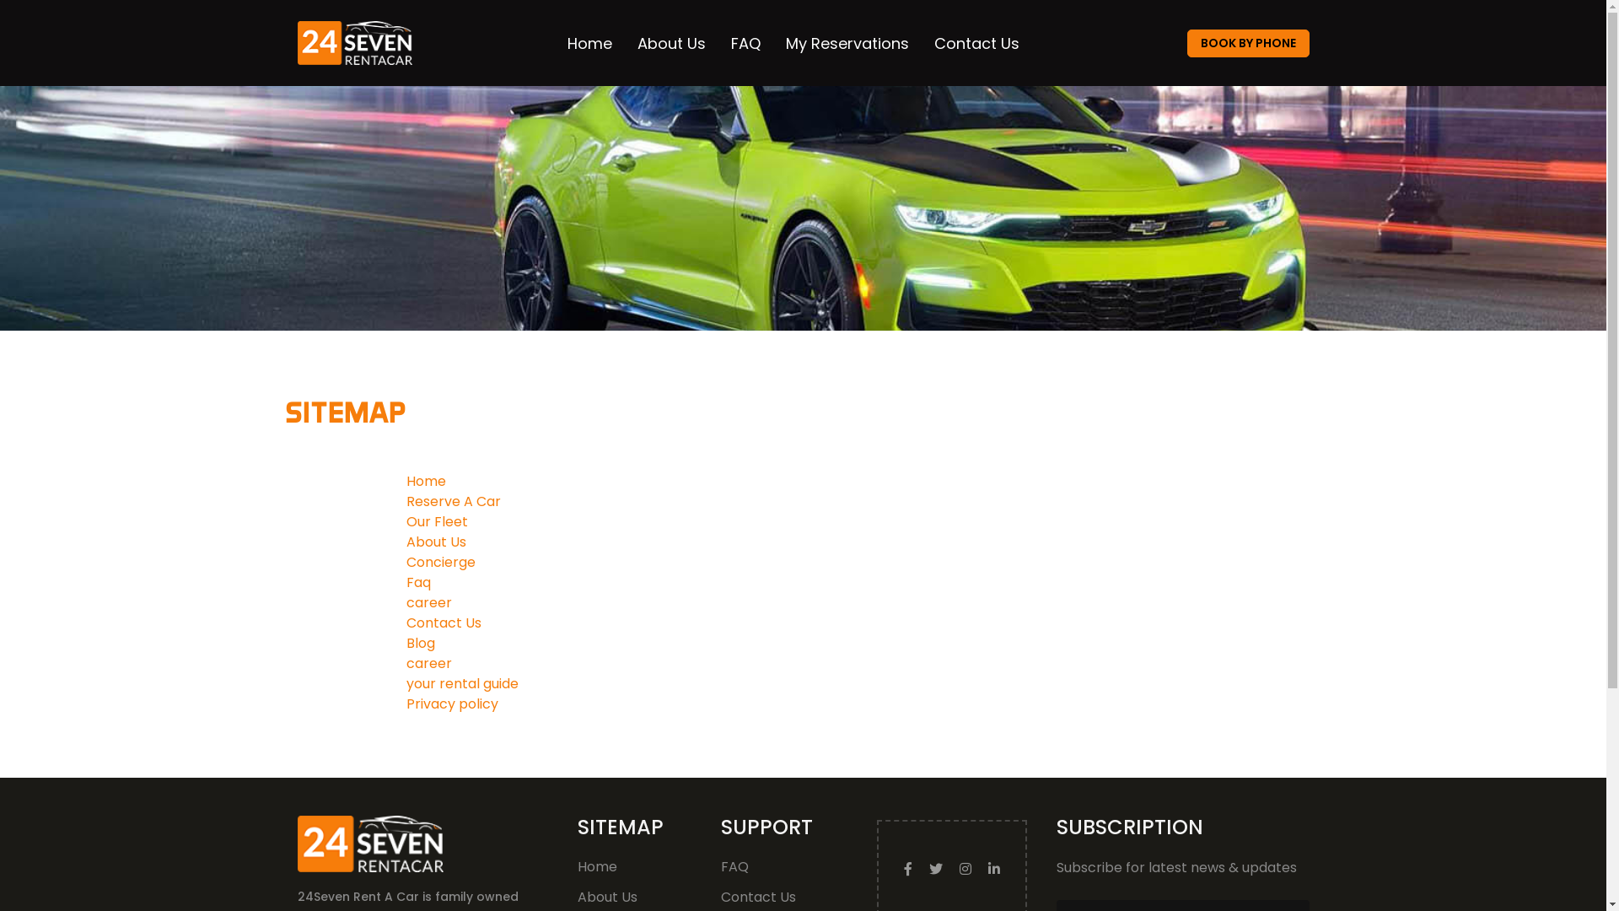  Describe the element at coordinates (1248, 44) in the screenshot. I see `BOOK BY PHONE` at that location.